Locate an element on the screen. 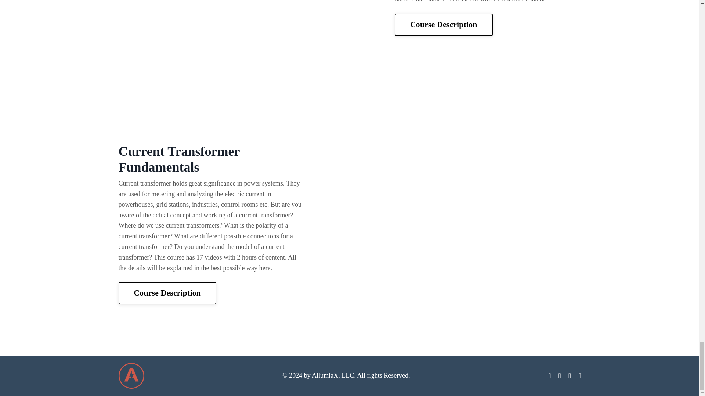 The height and width of the screenshot is (396, 705). by AllumiaX, LLC. All rights Reserved. is located at coordinates (357, 375).